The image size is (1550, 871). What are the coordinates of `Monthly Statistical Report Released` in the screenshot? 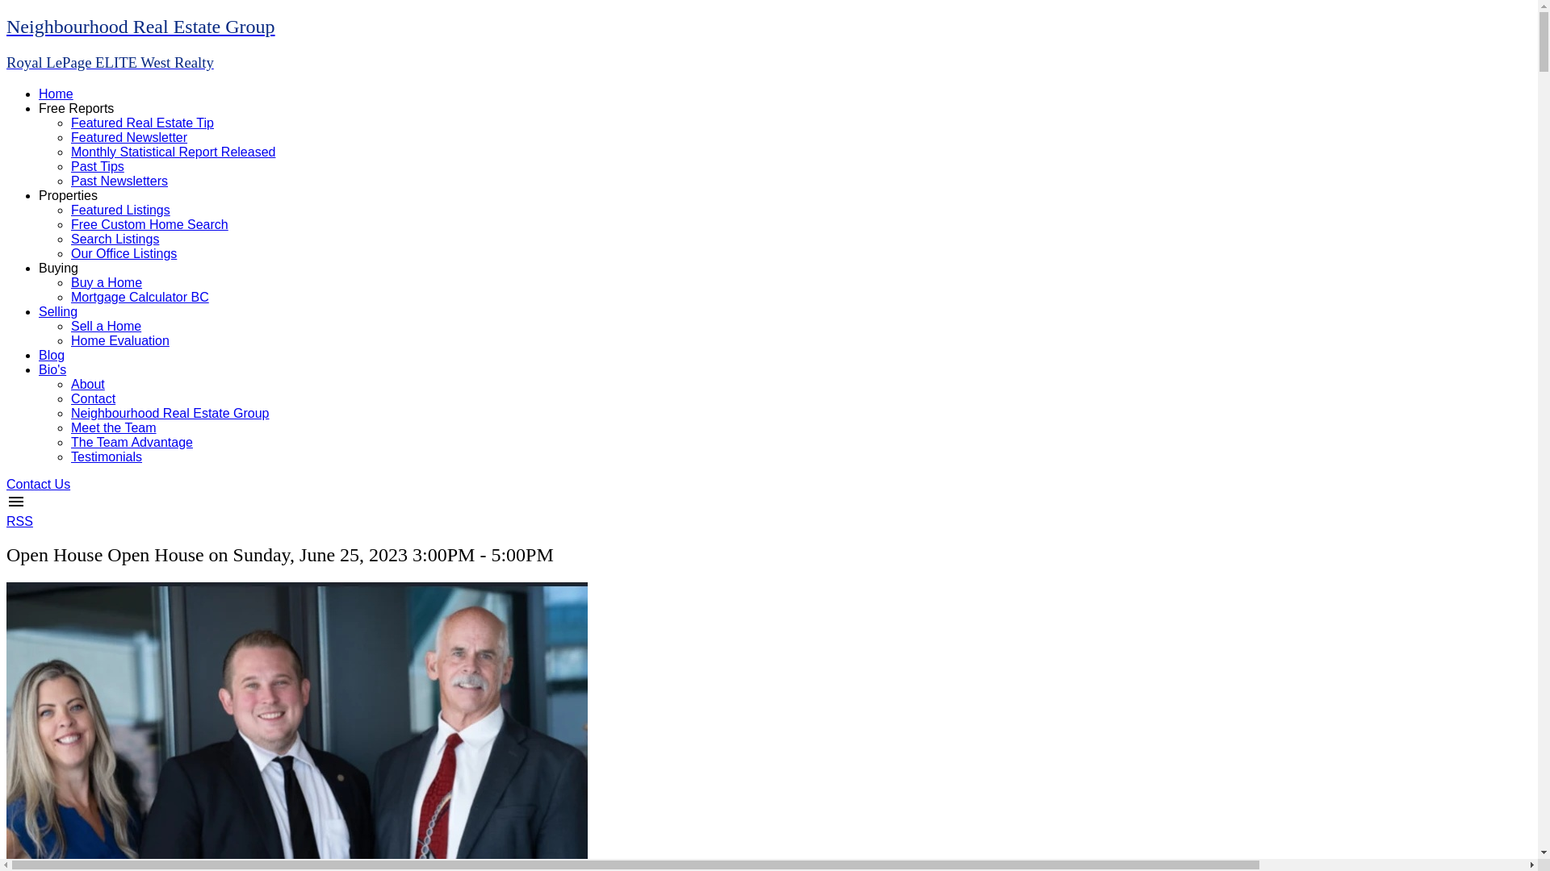 It's located at (173, 152).